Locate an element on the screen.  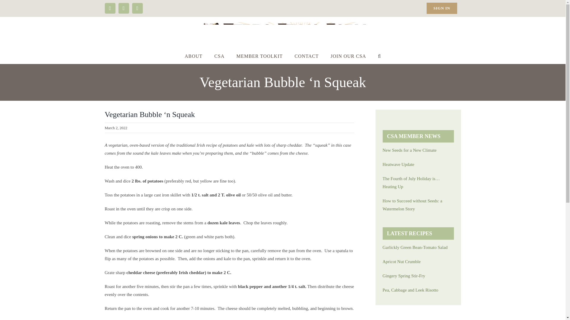
Instagram is located at coordinates (123, 8).